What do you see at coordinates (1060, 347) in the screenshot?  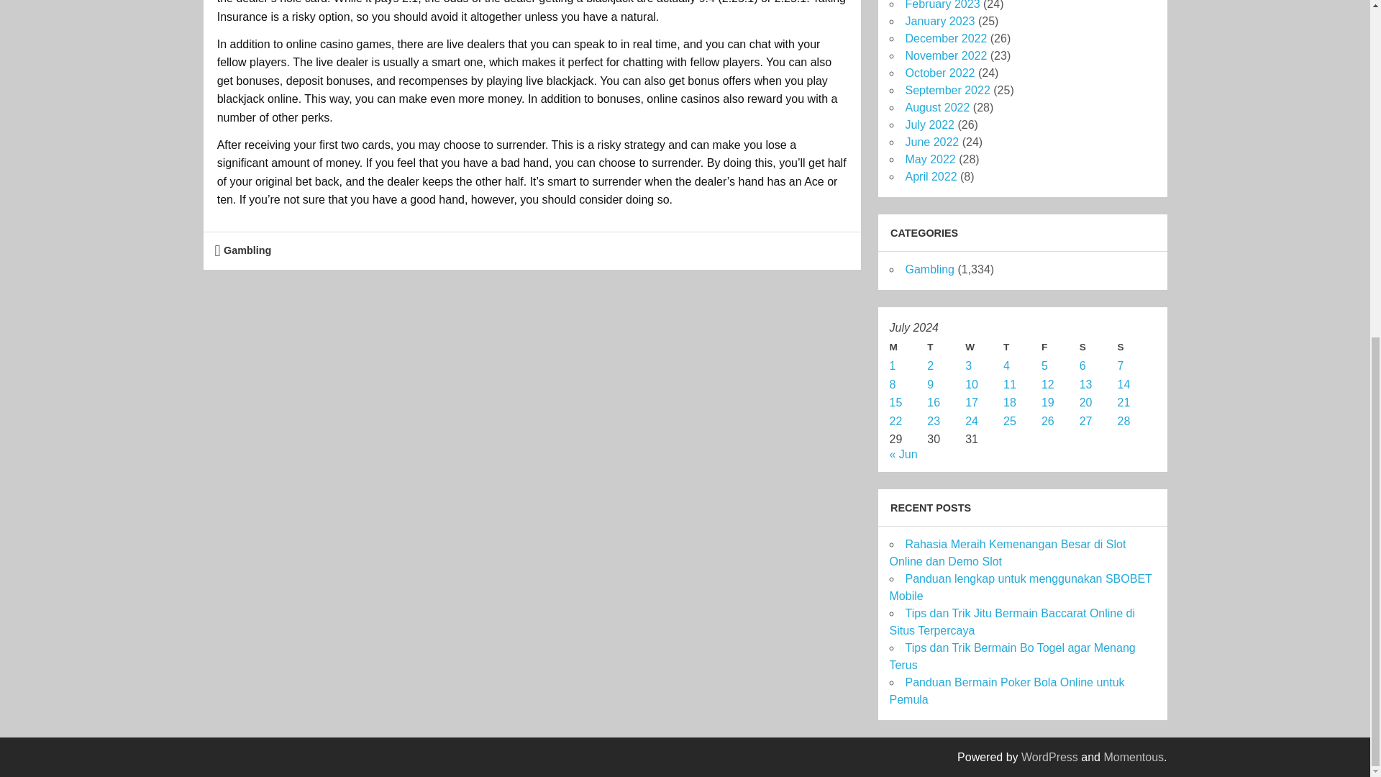 I see `Friday` at bounding box center [1060, 347].